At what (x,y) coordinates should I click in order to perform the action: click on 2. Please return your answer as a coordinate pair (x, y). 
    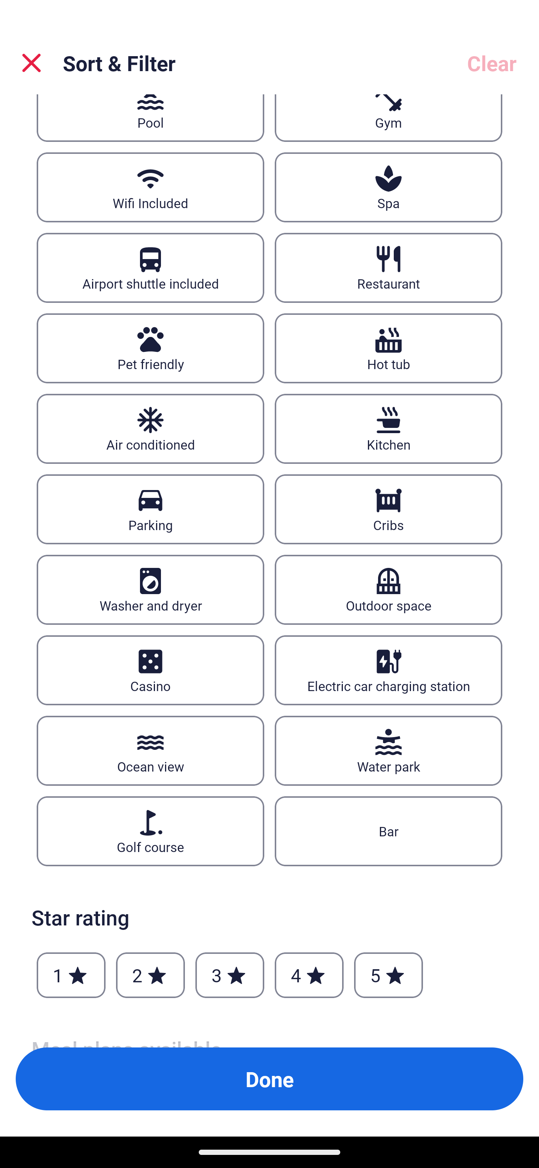
    Looking at the image, I should click on (150, 975).